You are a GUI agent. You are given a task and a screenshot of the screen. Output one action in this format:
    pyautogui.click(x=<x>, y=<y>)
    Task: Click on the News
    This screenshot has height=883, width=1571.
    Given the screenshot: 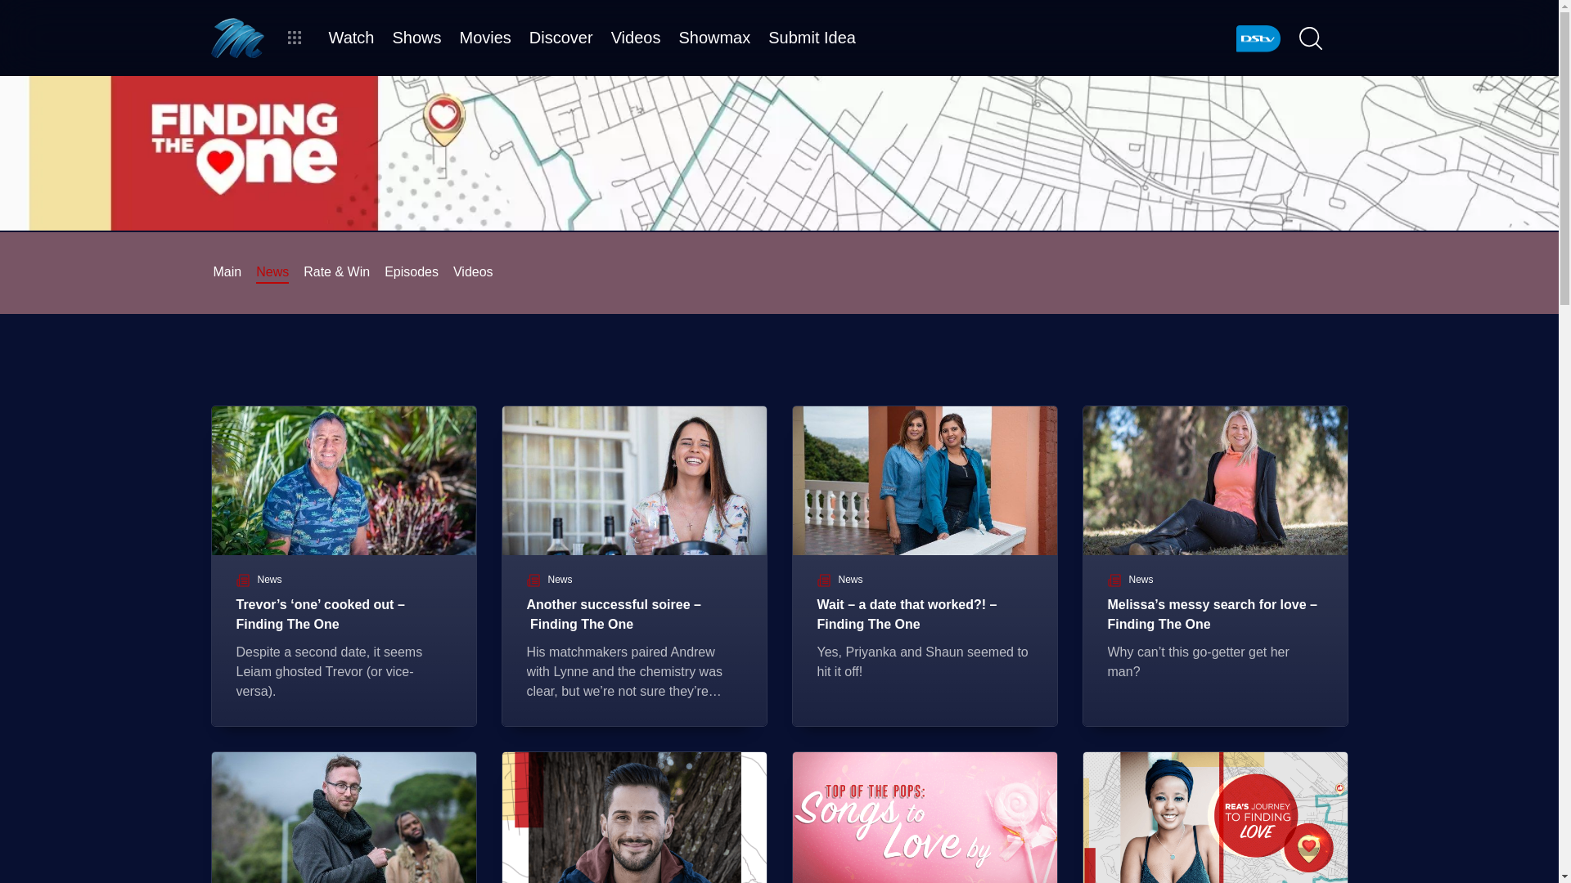 What is the action you would take?
    pyautogui.click(x=272, y=271)
    